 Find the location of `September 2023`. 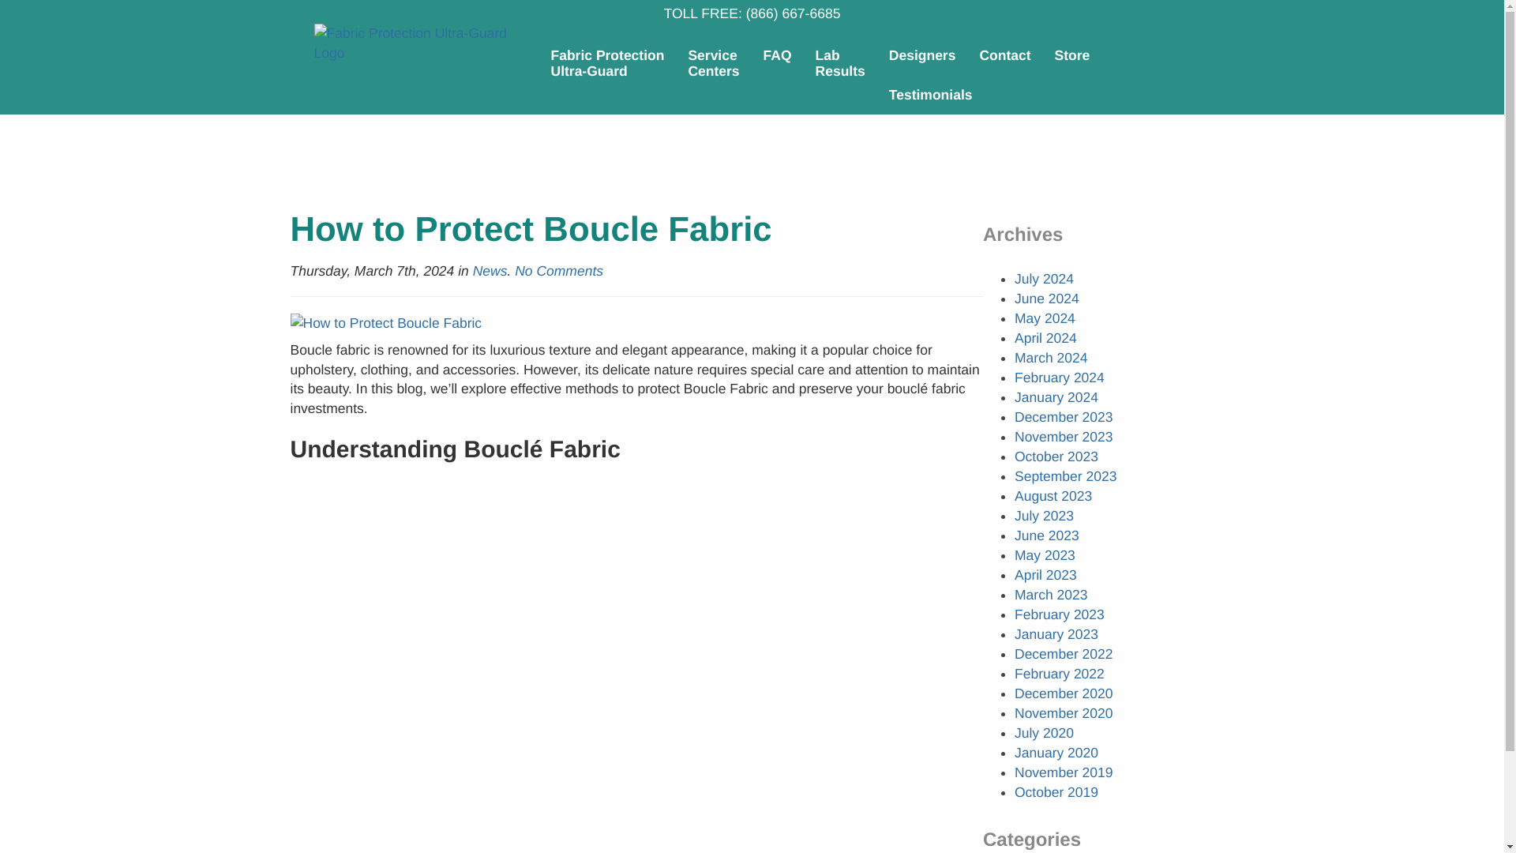

September 2023 is located at coordinates (1064, 475).